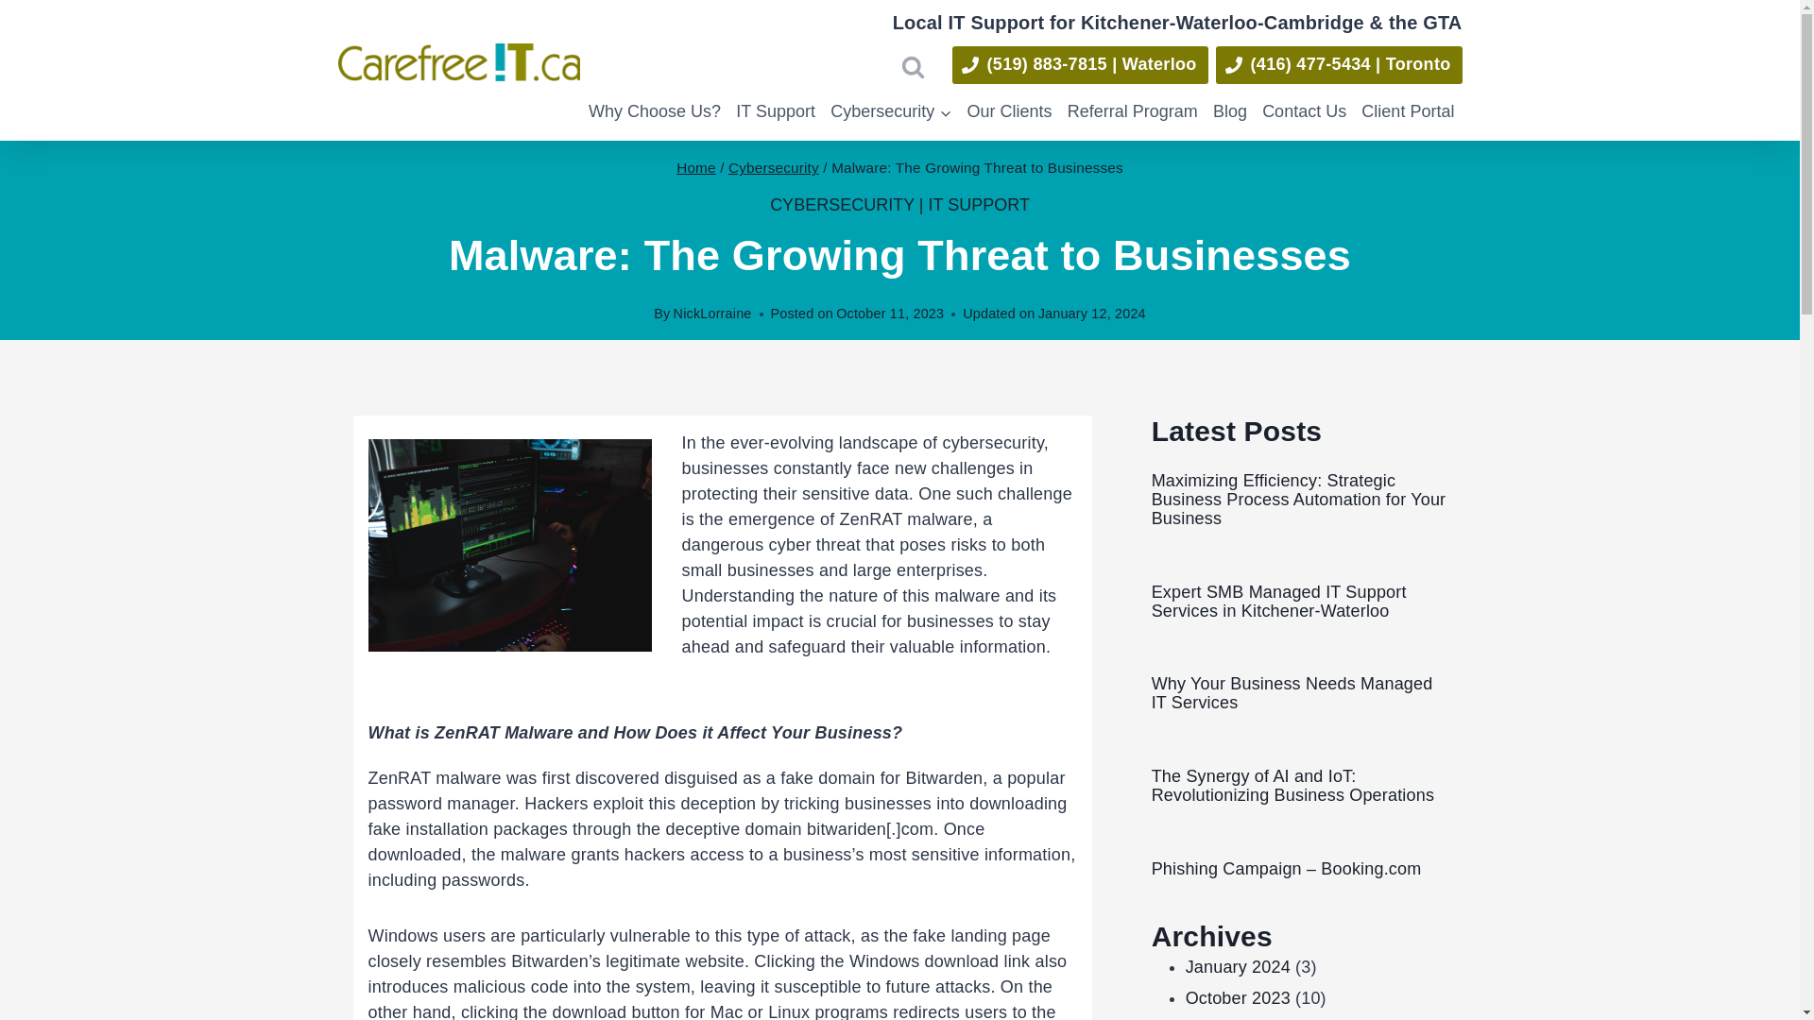 The image size is (1814, 1020). I want to click on Client Portal, so click(1408, 111).